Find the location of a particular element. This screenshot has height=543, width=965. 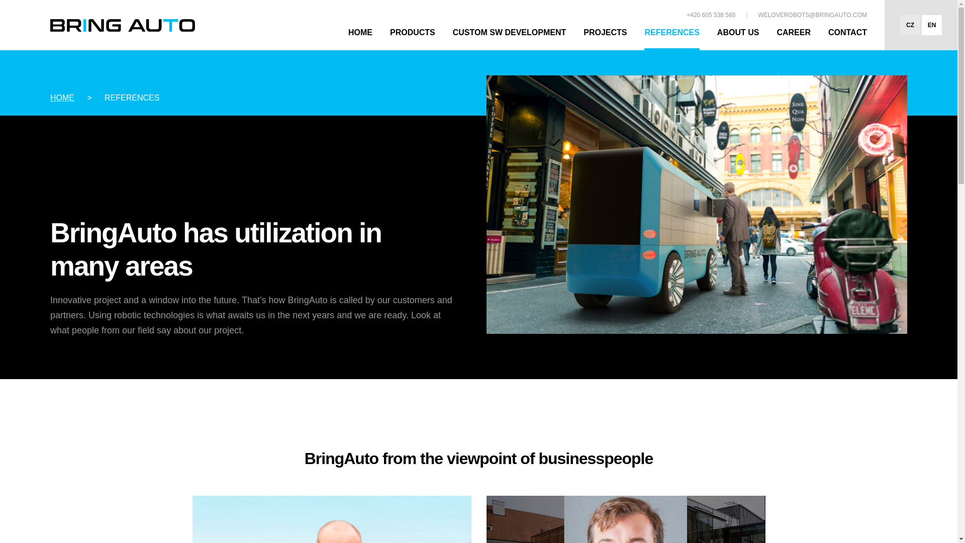

PRODUCTS is located at coordinates (412, 37).